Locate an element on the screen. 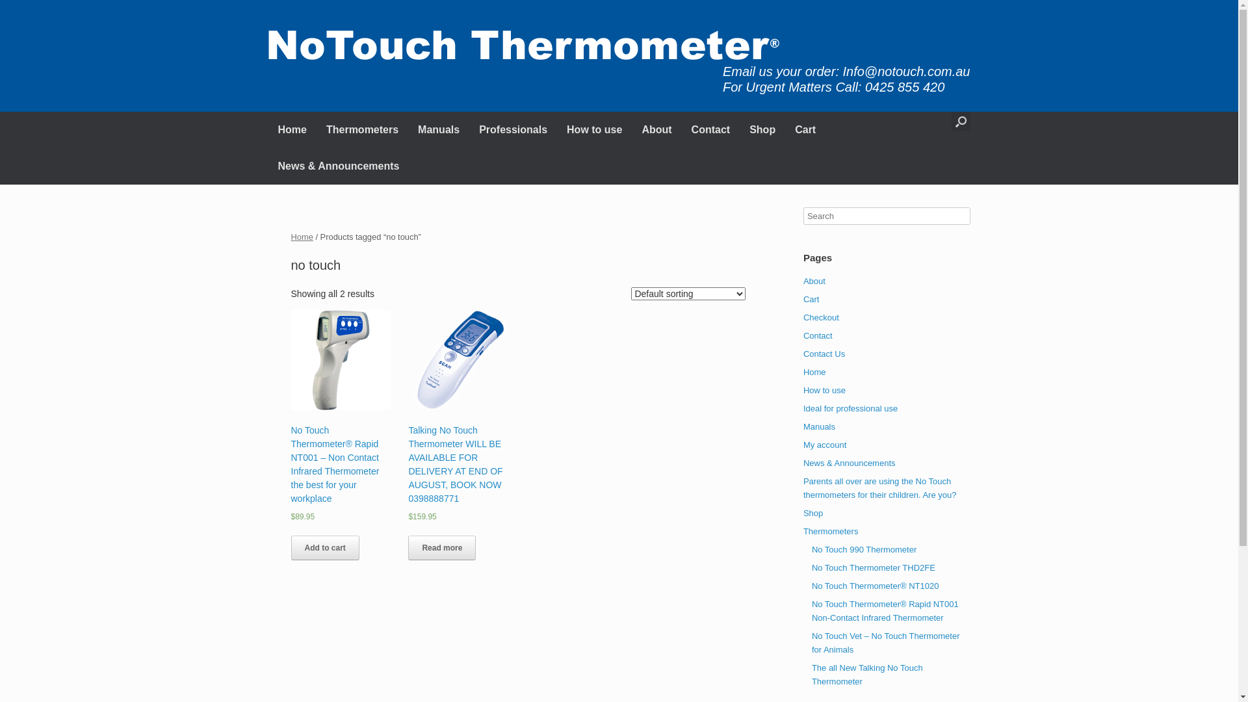 The height and width of the screenshot is (702, 1248). Cart is located at coordinates (805, 130).